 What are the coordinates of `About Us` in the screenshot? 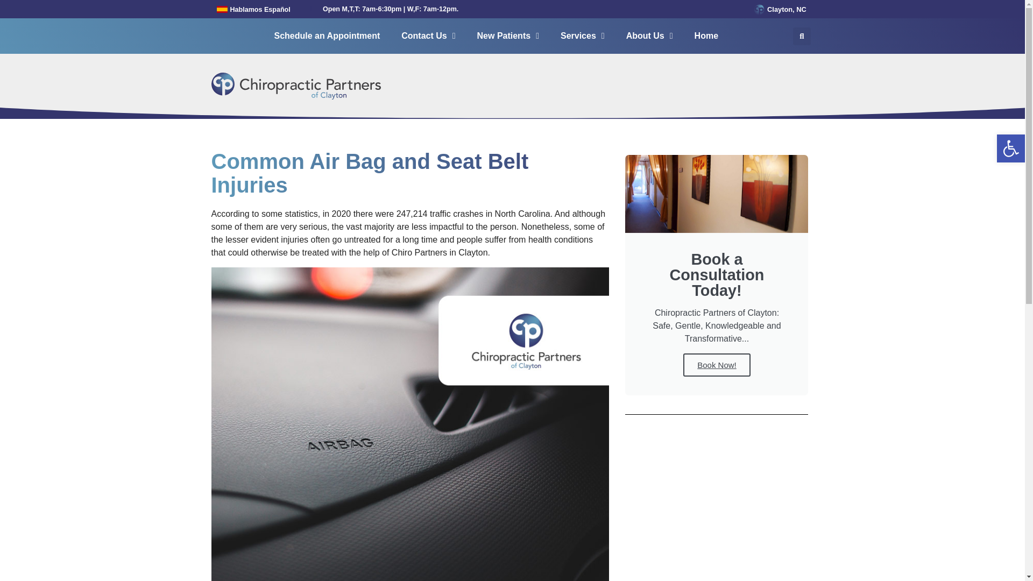 It's located at (650, 36).